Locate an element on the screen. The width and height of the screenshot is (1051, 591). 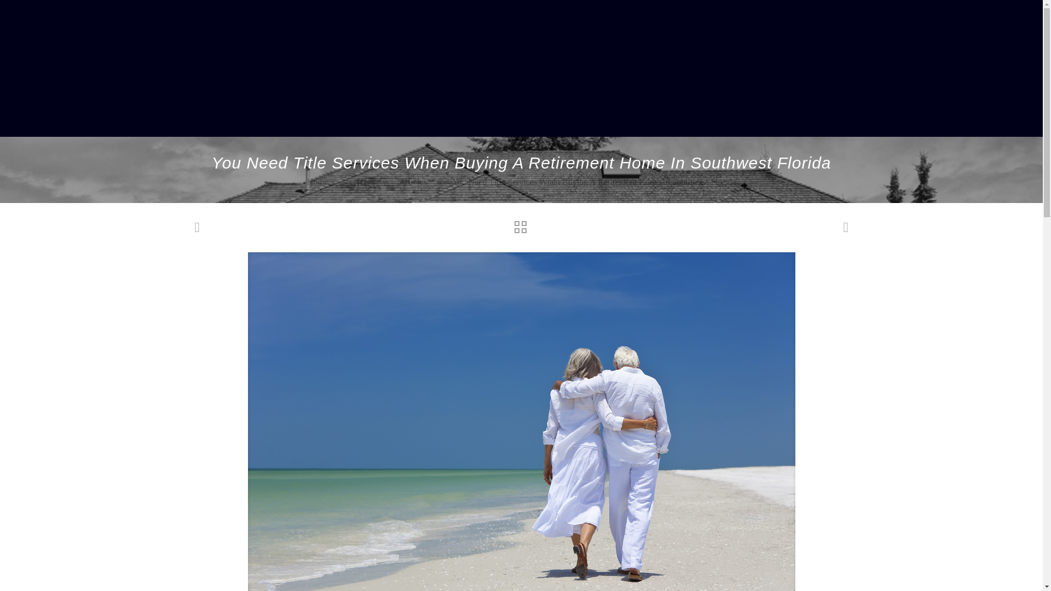
Articles is located at coordinates (413, 182).